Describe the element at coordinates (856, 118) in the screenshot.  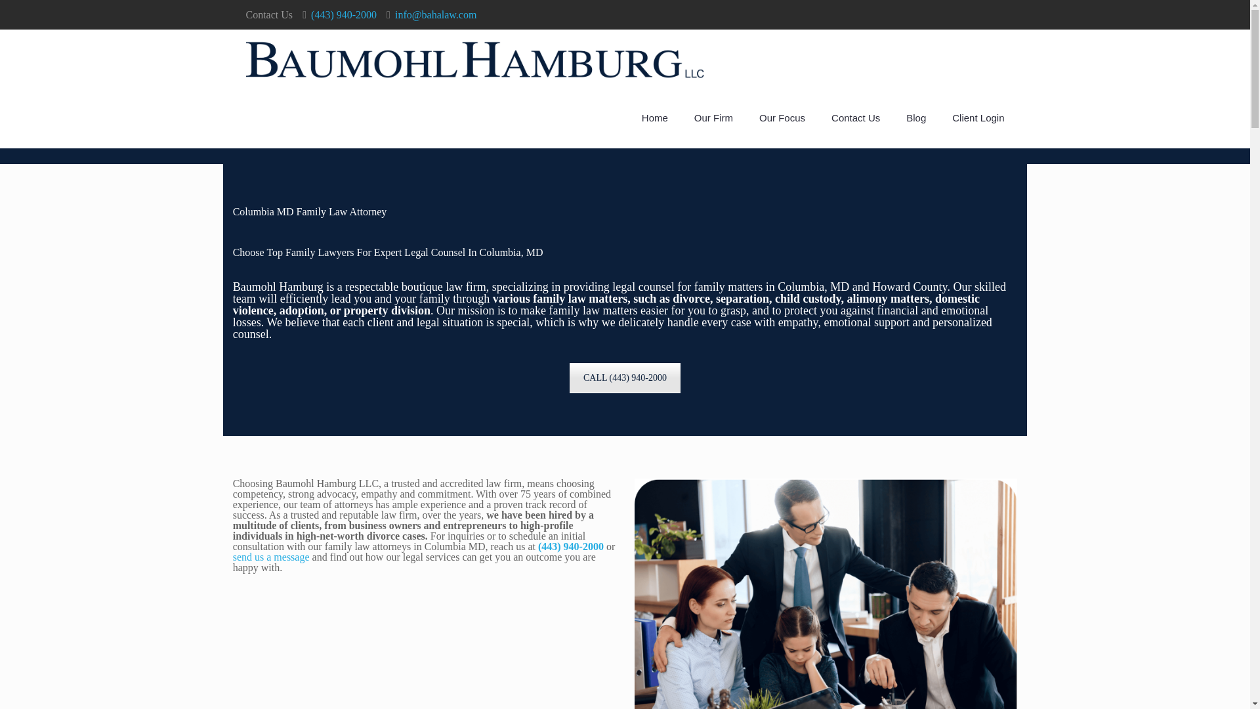
I see `Contact Us` at that location.